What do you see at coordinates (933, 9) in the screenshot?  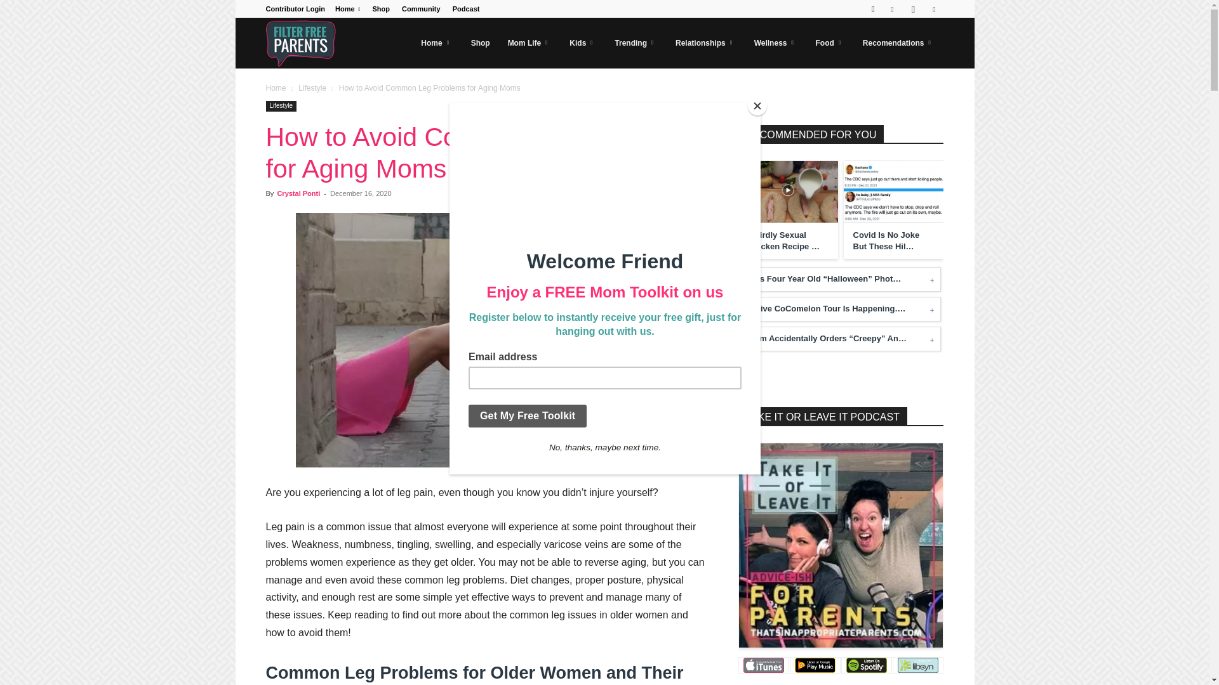 I see `Pinterest` at bounding box center [933, 9].